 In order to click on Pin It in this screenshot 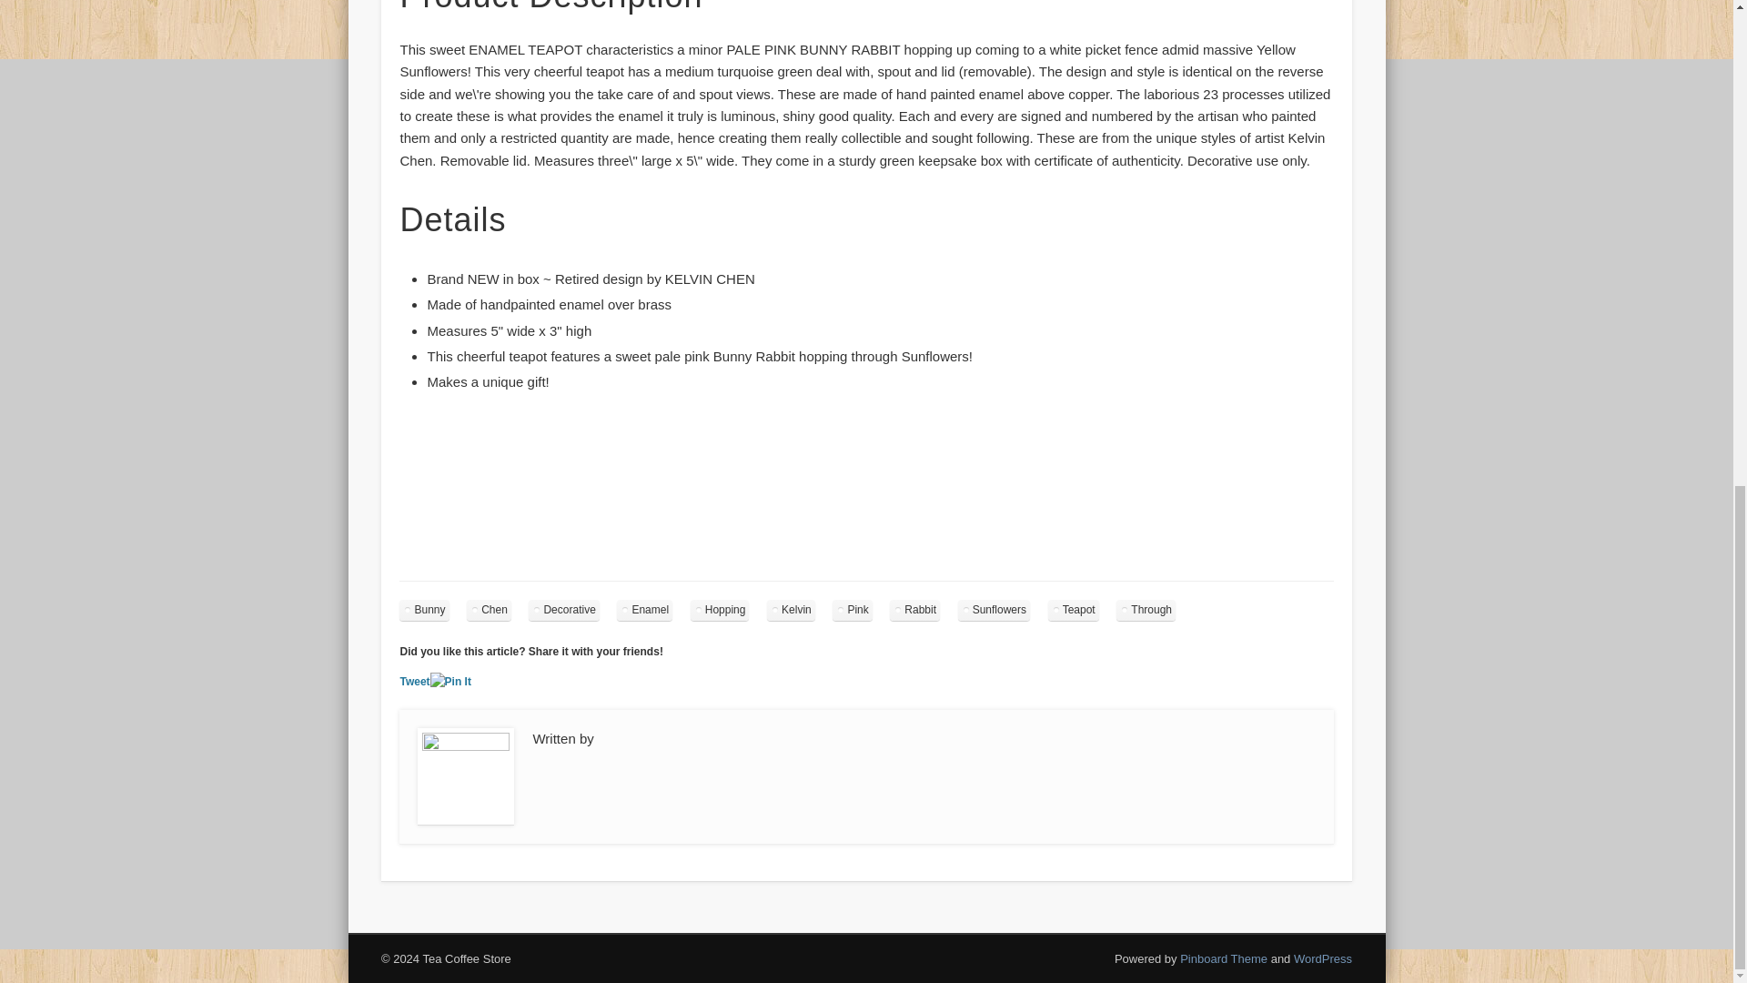, I will do `click(450, 682)`.